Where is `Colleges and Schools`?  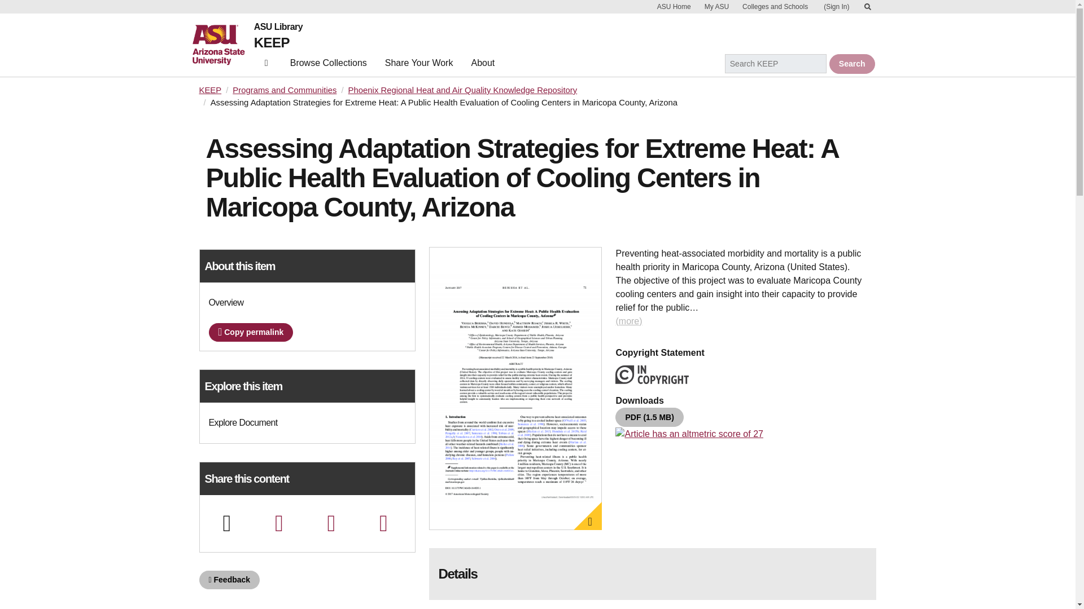 Colleges and Schools is located at coordinates (775, 7).